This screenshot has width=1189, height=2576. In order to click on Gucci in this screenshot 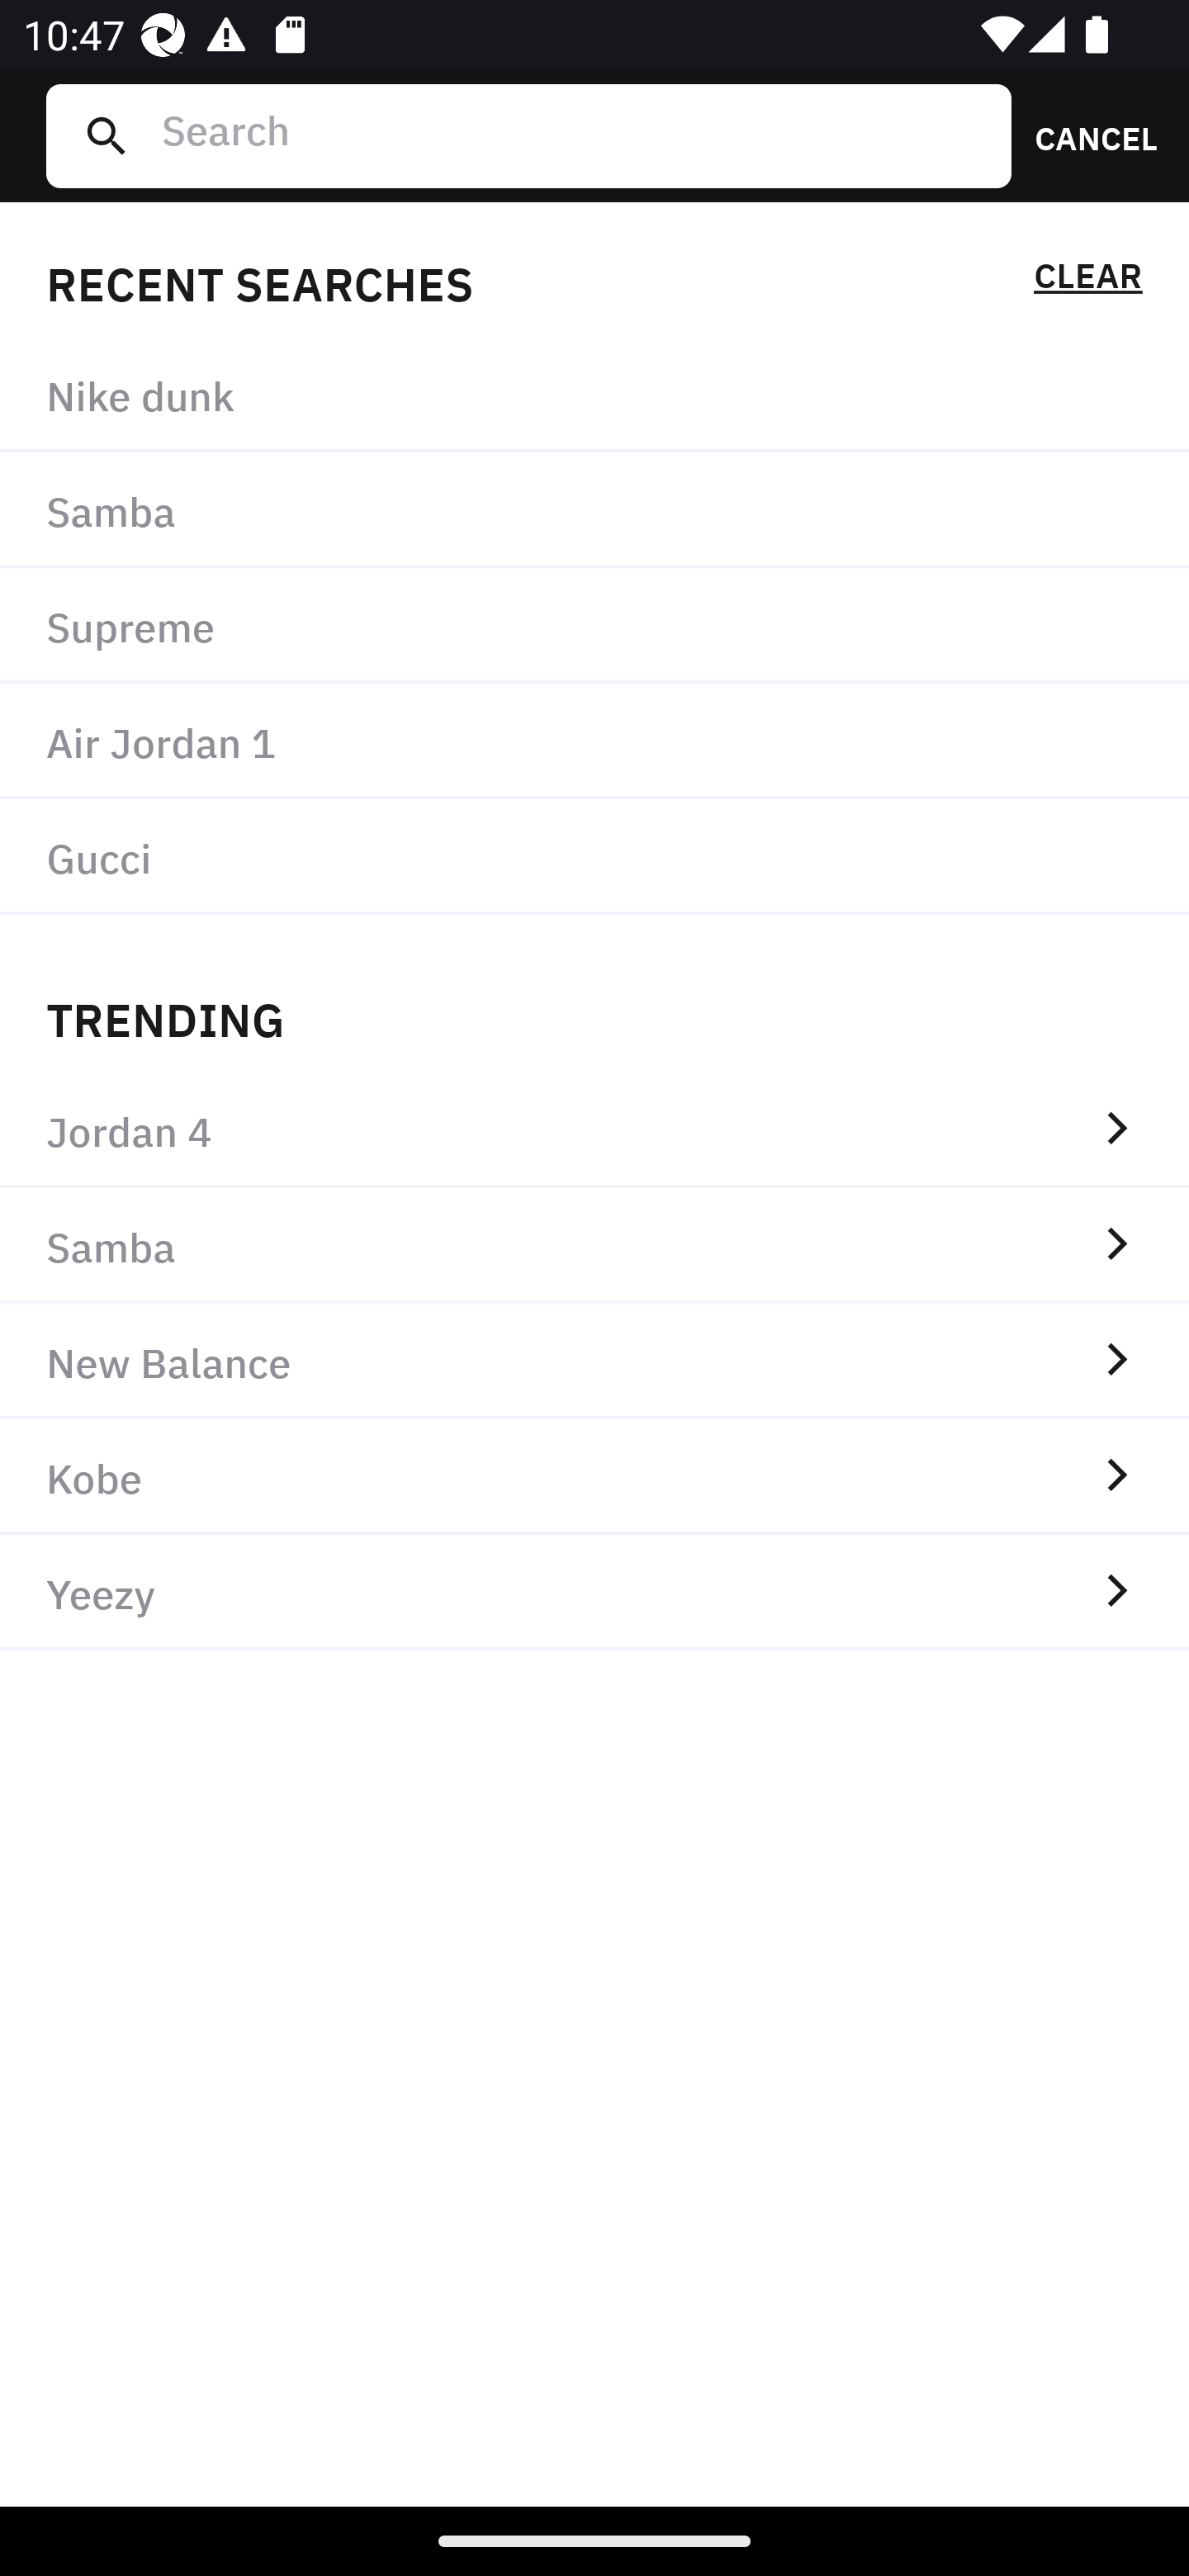, I will do `click(594, 856)`.